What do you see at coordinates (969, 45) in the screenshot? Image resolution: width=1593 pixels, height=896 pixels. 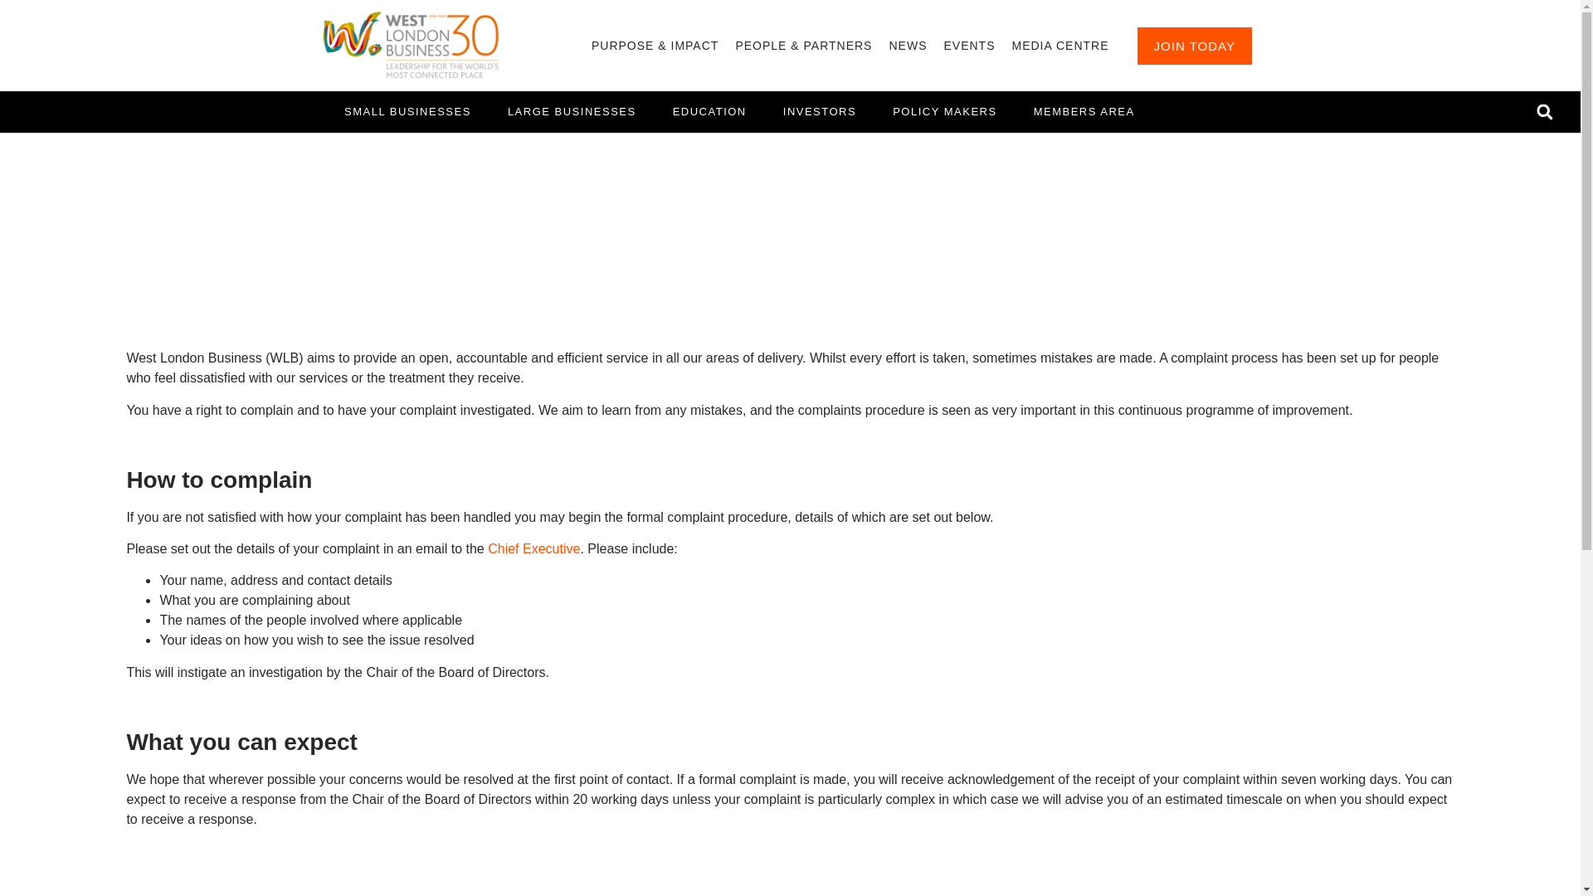 I see `EVENTS` at bounding box center [969, 45].